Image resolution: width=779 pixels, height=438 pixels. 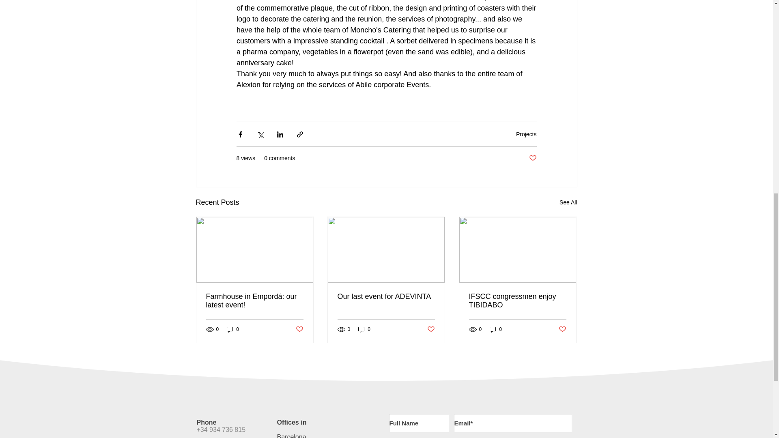 What do you see at coordinates (233, 329) in the screenshot?
I see `0` at bounding box center [233, 329].